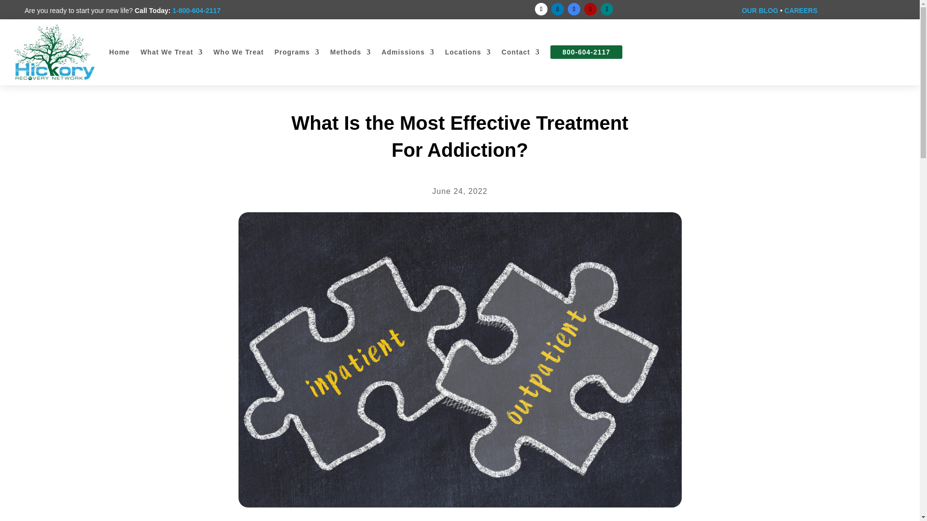  Describe the element at coordinates (606, 9) in the screenshot. I see `Follow on Bing` at that location.